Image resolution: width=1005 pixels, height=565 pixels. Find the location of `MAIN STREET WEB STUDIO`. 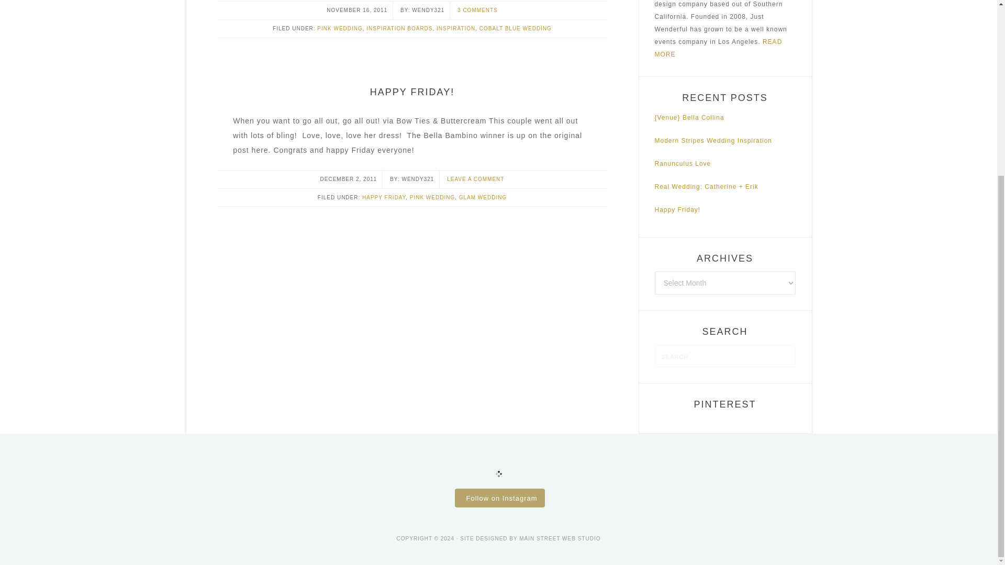

MAIN STREET WEB STUDIO is located at coordinates (560, 538).